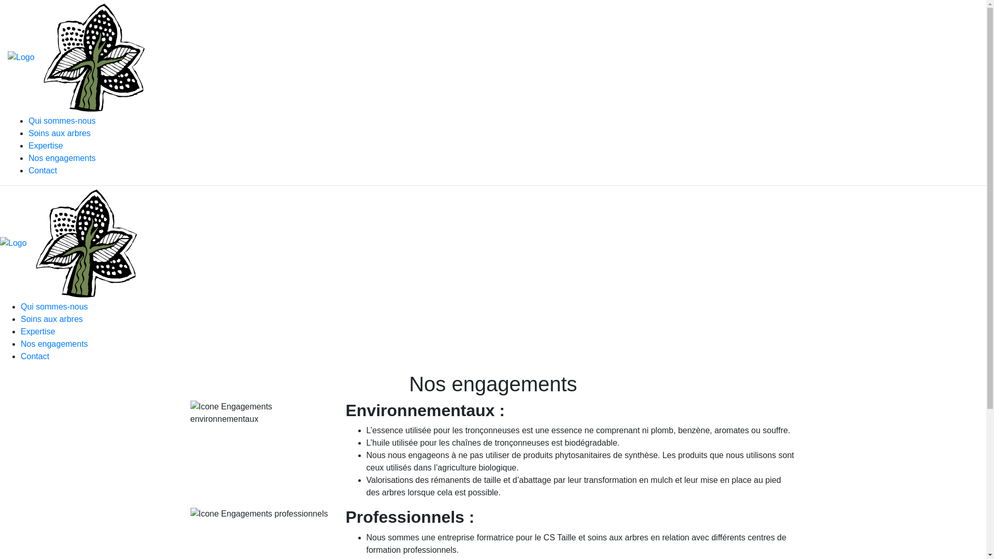 Image resolution: width=994 pixels, height=559 pixels. What do you see at coordinates (35, 356) in the screenshot?
I see `Contact` at bounding box center [35, 356].